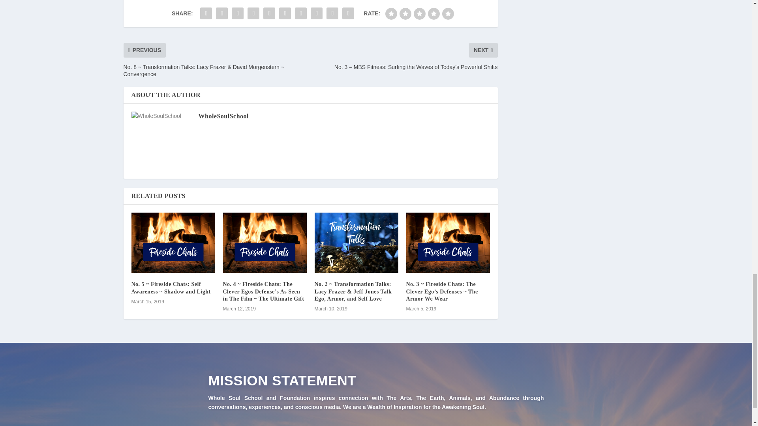 The height and width of the screenshot is (426, 758). I want to click on bad, so click(391, 13).